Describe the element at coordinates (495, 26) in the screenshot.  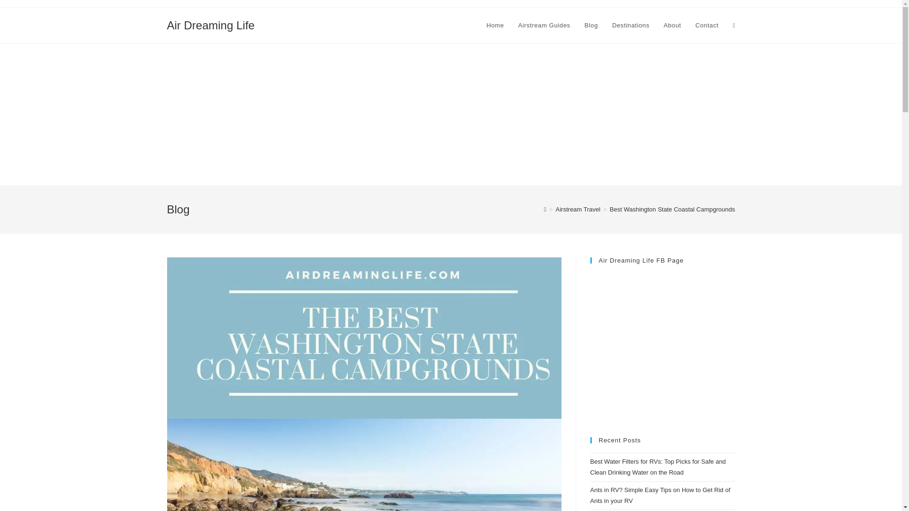
I see `Home` at that location.